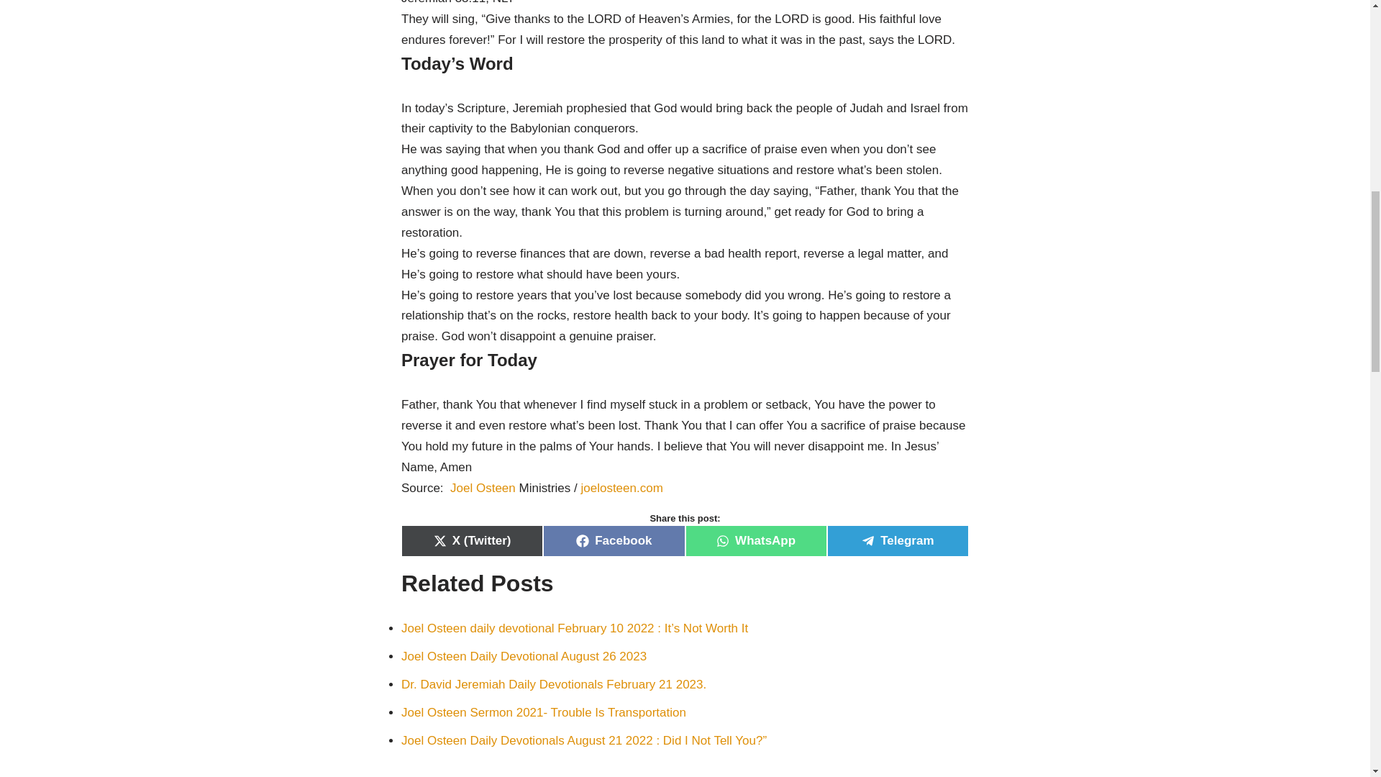 The image size is (1381, 777). Describe the element at coordinates (554, 684) in the screenshot. I see `Dr. David Jeremiah Daily Devotionals February 21 2023.` at that location.